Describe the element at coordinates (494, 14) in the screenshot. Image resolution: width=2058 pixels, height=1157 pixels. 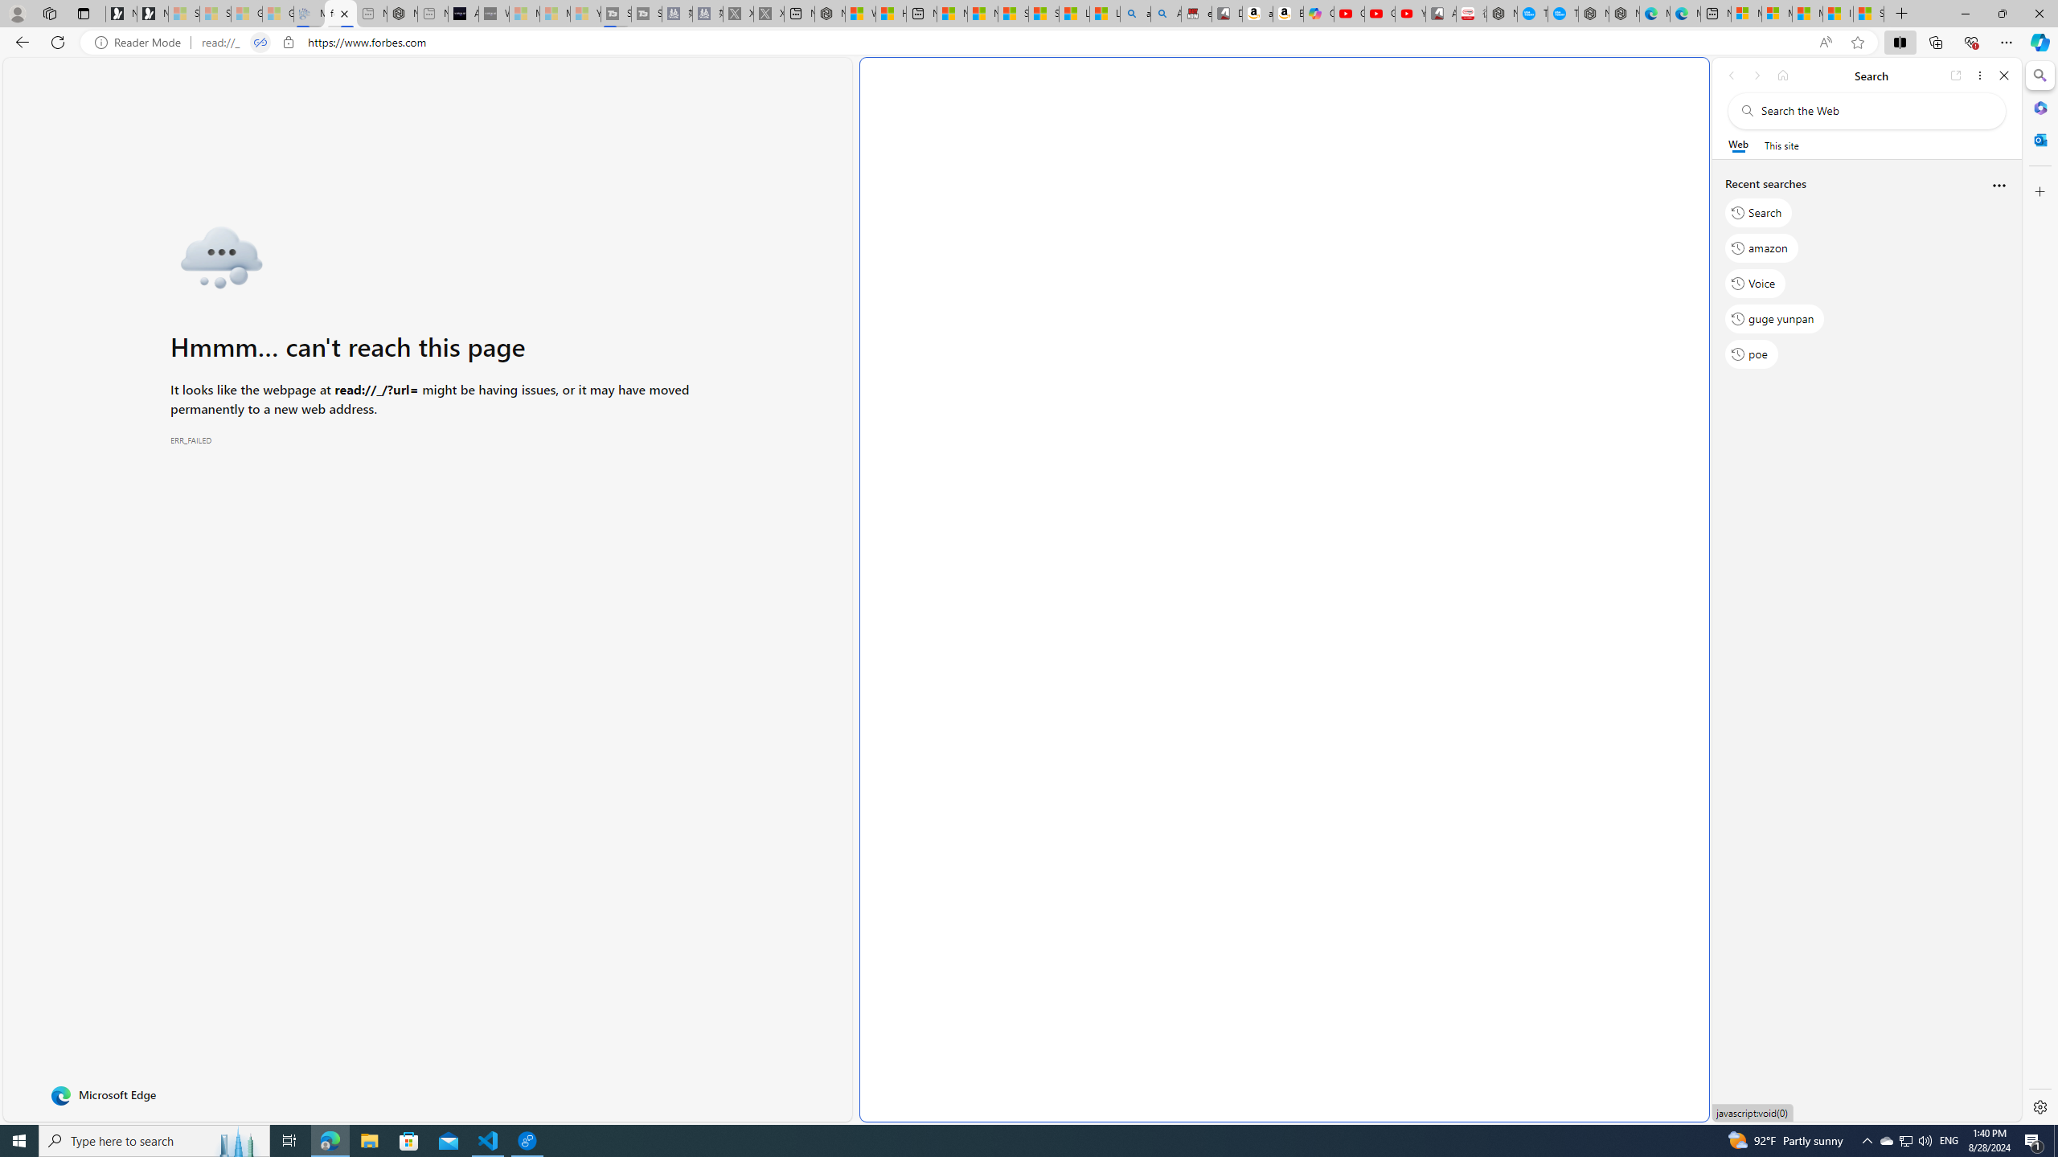
I see `What's the best AI voice generator? - voice.ai - Sleeping` at that location.